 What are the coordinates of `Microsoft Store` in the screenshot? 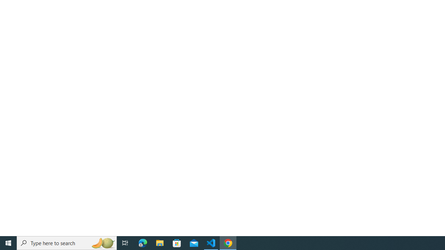 It's located at (177, 243).